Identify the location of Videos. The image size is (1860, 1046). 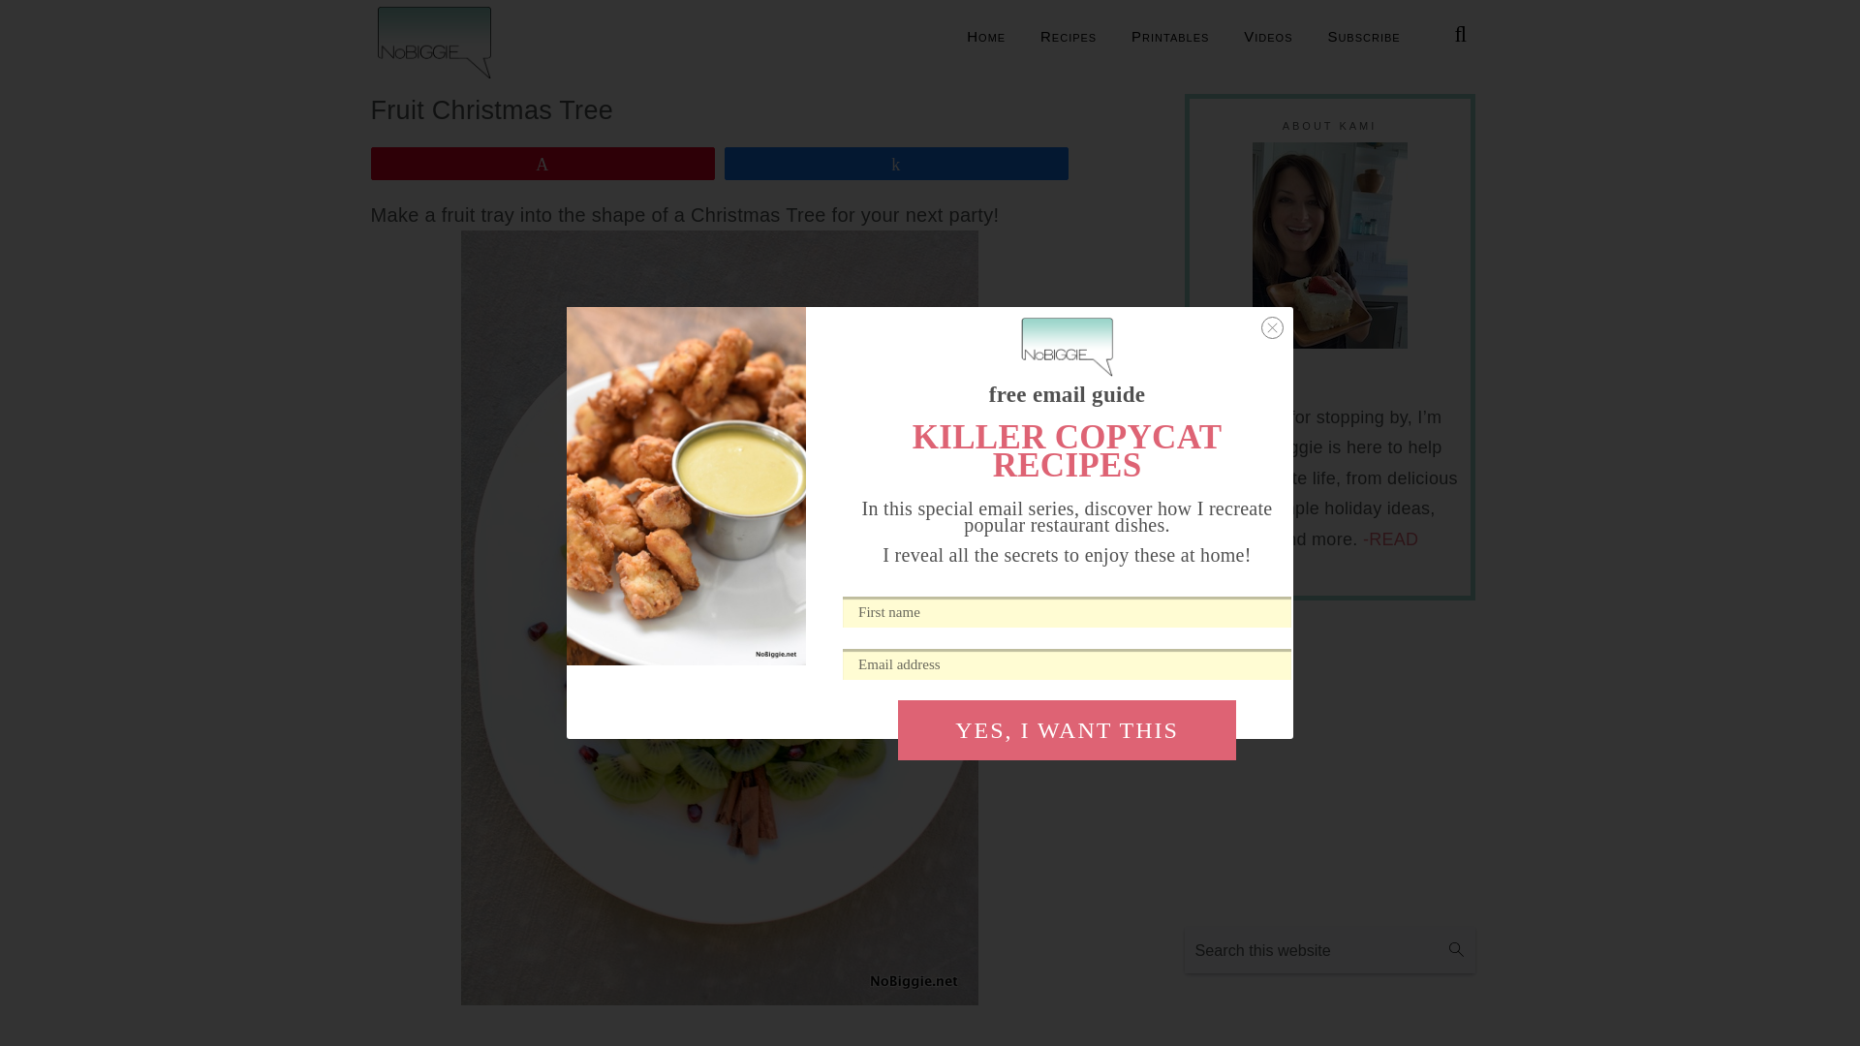
(1268, 37).